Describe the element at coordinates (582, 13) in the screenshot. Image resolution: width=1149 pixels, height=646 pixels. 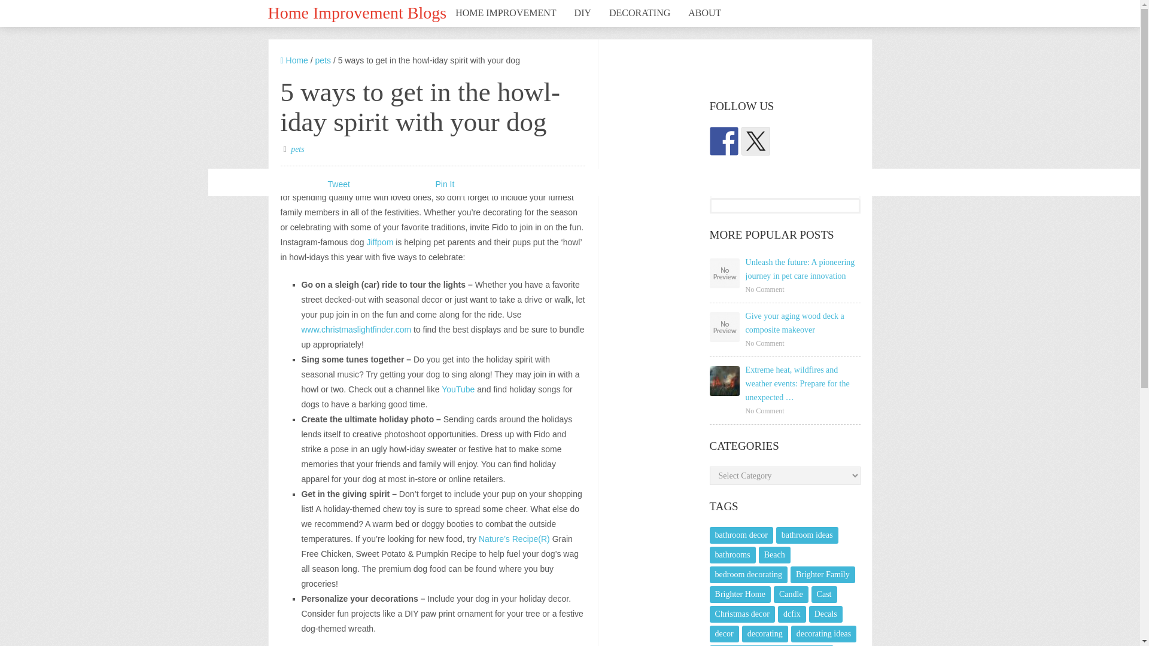
I see `DIY` at that location.